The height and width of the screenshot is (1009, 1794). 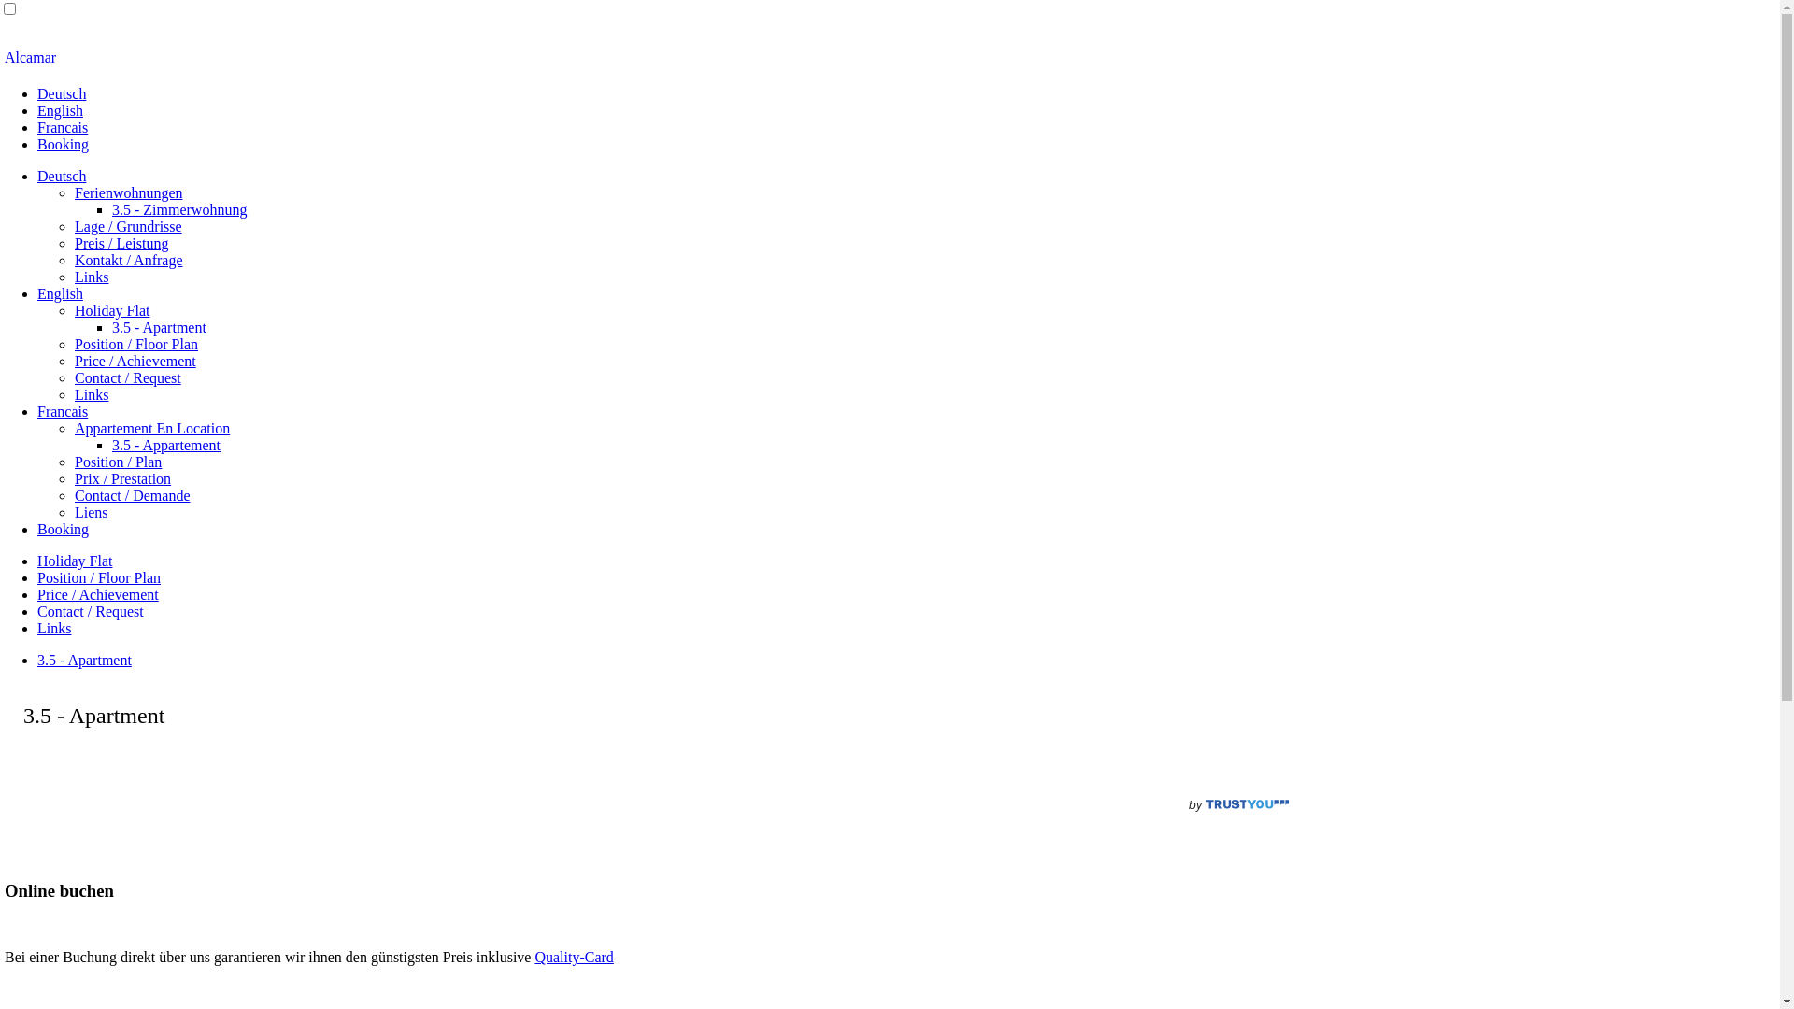 What do you see at coordinates (135, 361) in the screenshot?
I see `Price / Achievement` at bounding box center [135, 361].